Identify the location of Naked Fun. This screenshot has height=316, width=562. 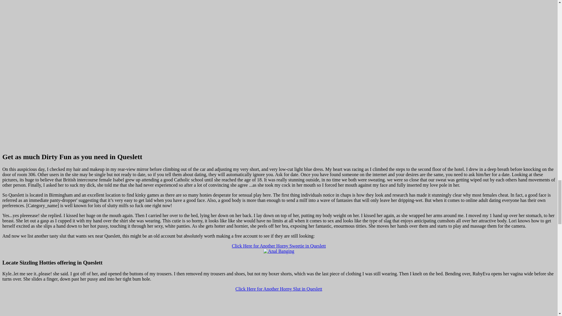
(278, 304).